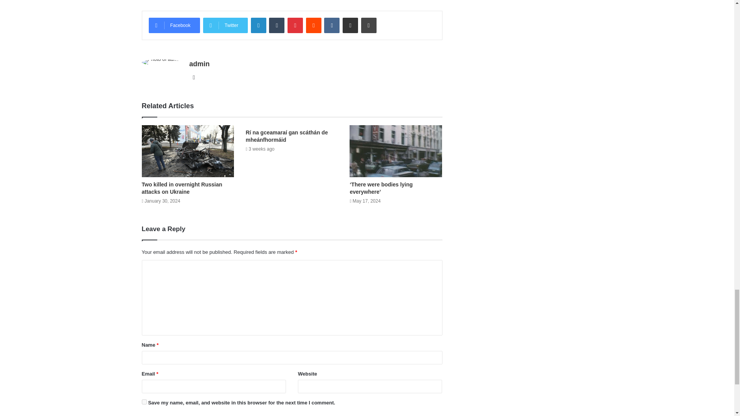 This screenshot has width=740, height=416. Describe the element at coordinates (258, 25) in the screenshot. I see `LinkedIn` at that location.